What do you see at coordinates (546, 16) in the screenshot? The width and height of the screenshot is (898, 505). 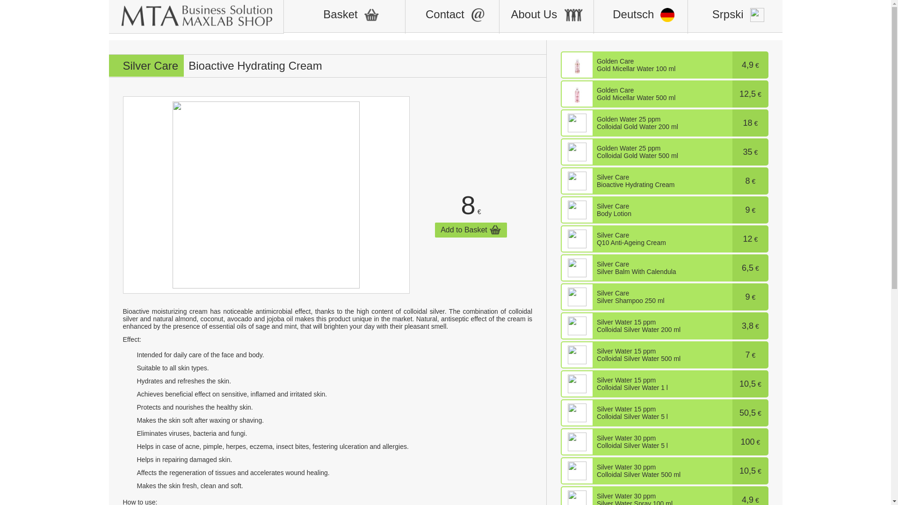 I see `About Us` at bounding box center [546, 16].